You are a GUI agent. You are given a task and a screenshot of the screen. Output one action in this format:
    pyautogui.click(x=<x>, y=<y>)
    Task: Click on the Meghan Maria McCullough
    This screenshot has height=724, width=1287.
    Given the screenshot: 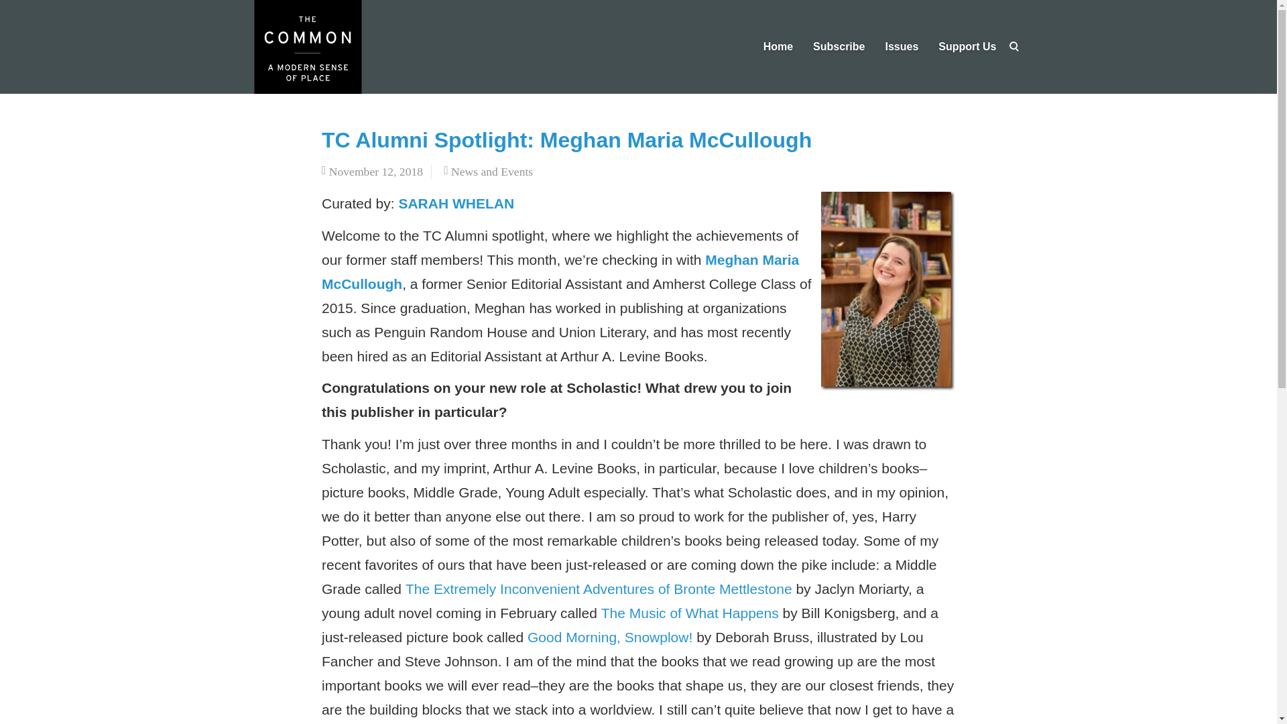 What is the action you would take?
    pyautogui.click(x=560, y=271)
    